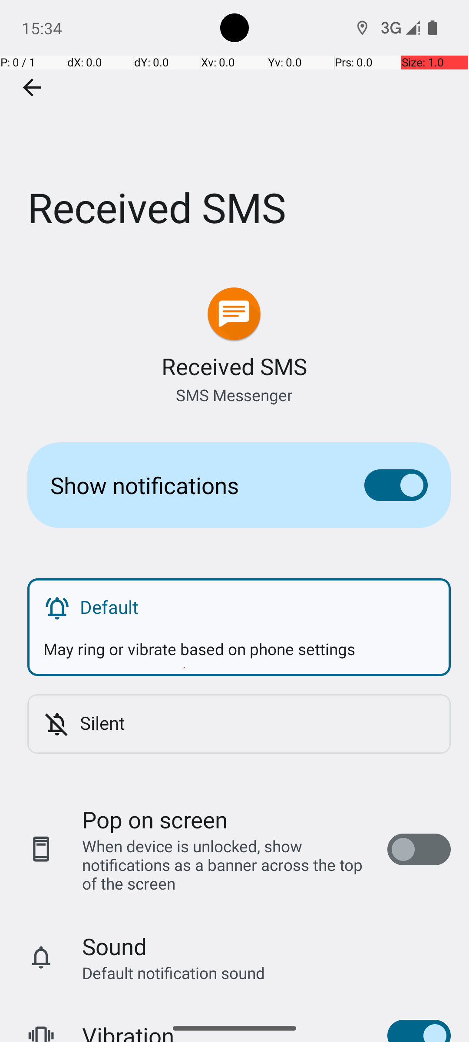 Image resolution: width=469 pixels, height=1042 pixels. Describe the element at coordinates (155, 819) in the screenshot. I see `Pop on screen` at that location.